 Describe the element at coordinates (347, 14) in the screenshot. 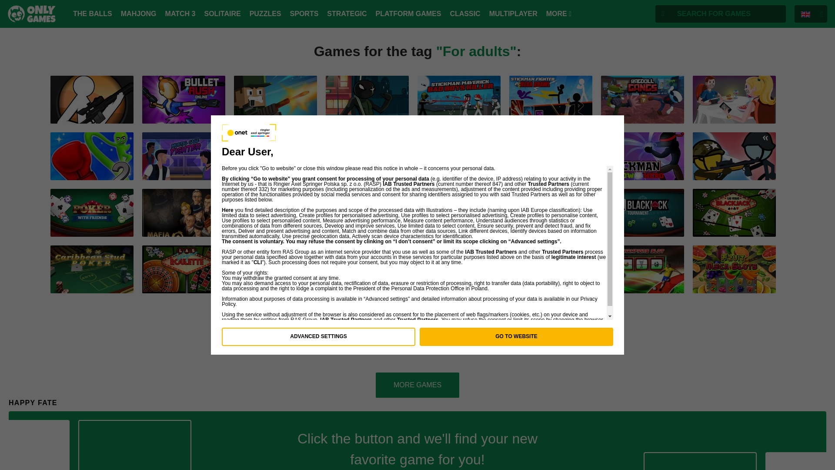

I see `STRATEGIC` at that location.